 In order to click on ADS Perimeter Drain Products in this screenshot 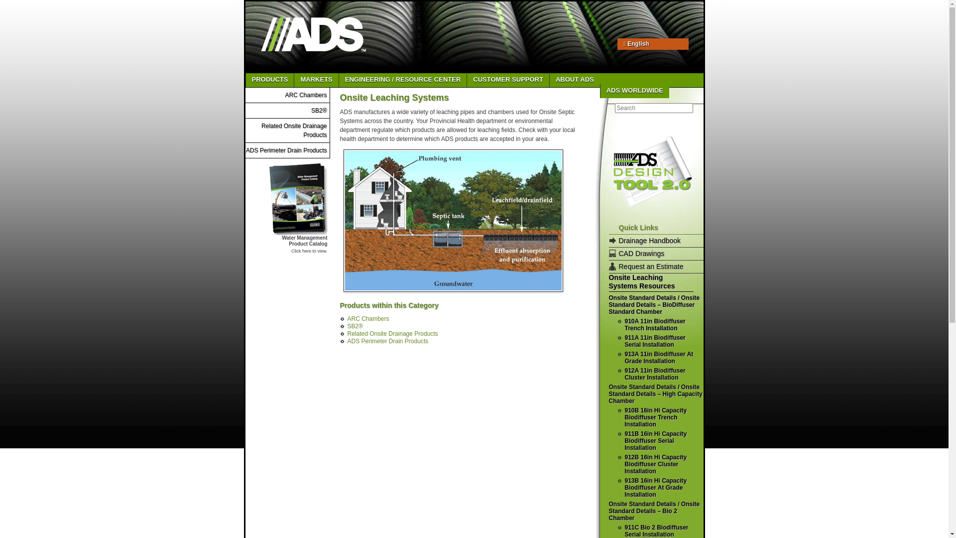, I will do `click(388, 341)`.